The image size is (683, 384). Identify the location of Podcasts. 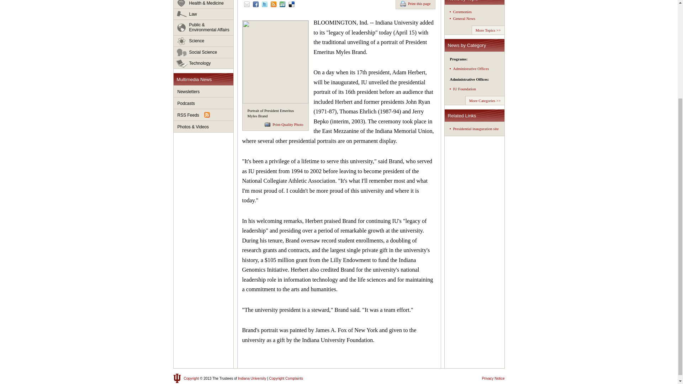
(203, 103).